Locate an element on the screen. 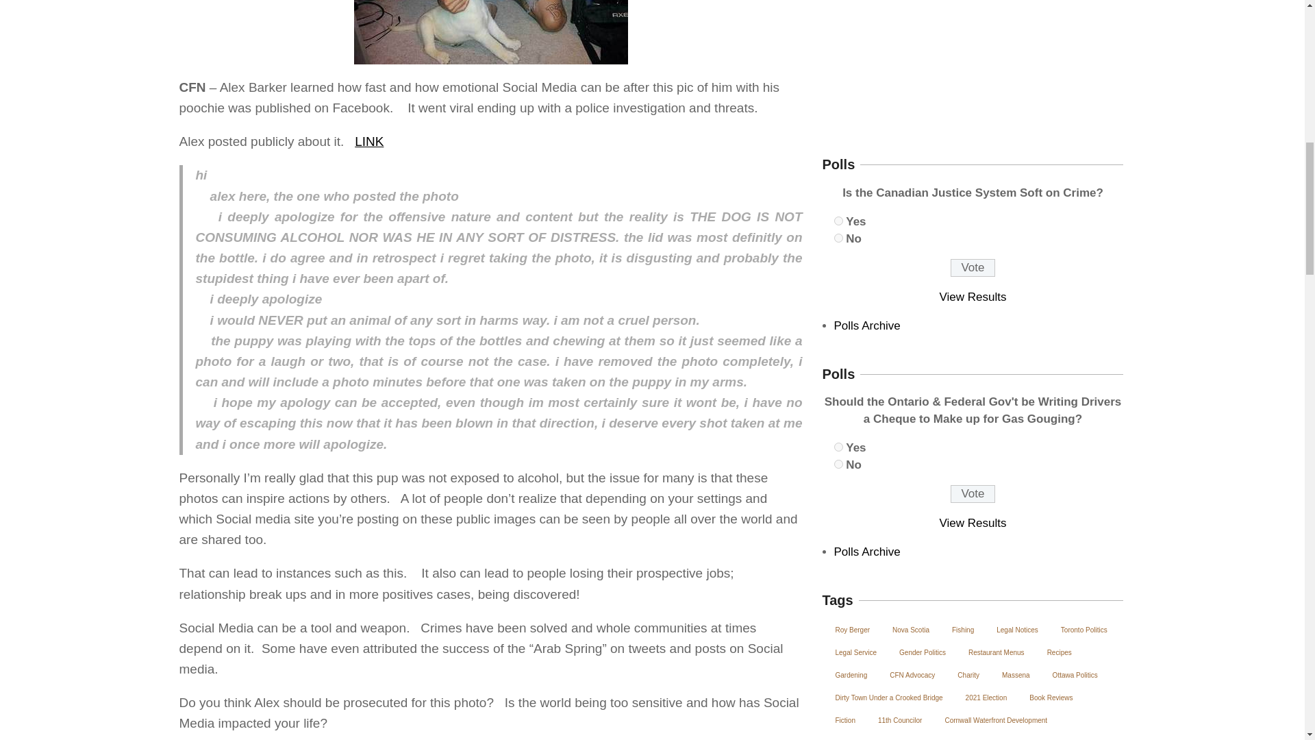 This screenshot has height=740, width=1315. Alex Barker photo is located at coordinates (490, 32).